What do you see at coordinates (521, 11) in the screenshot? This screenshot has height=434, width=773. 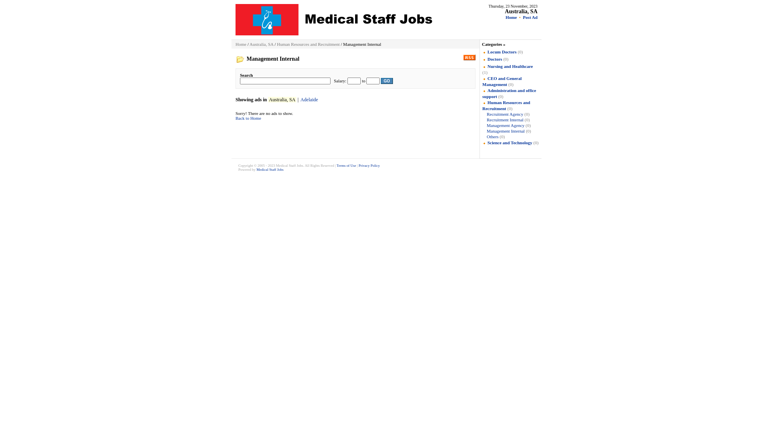 I see `Australia, SA` at bounding box center [521, 11].